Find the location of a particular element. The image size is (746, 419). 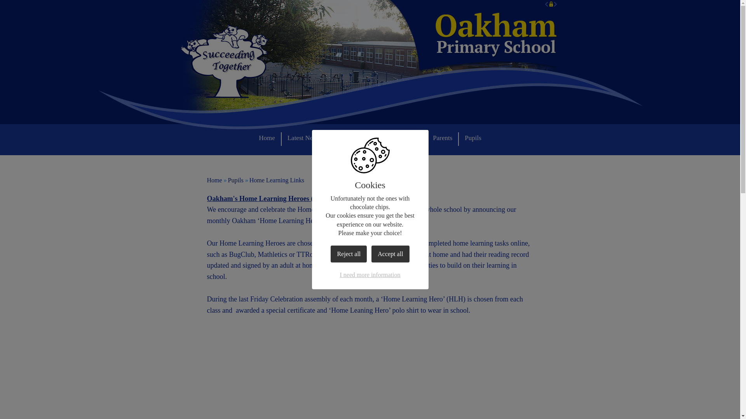

Latest News is located at coordinates (310, 139).